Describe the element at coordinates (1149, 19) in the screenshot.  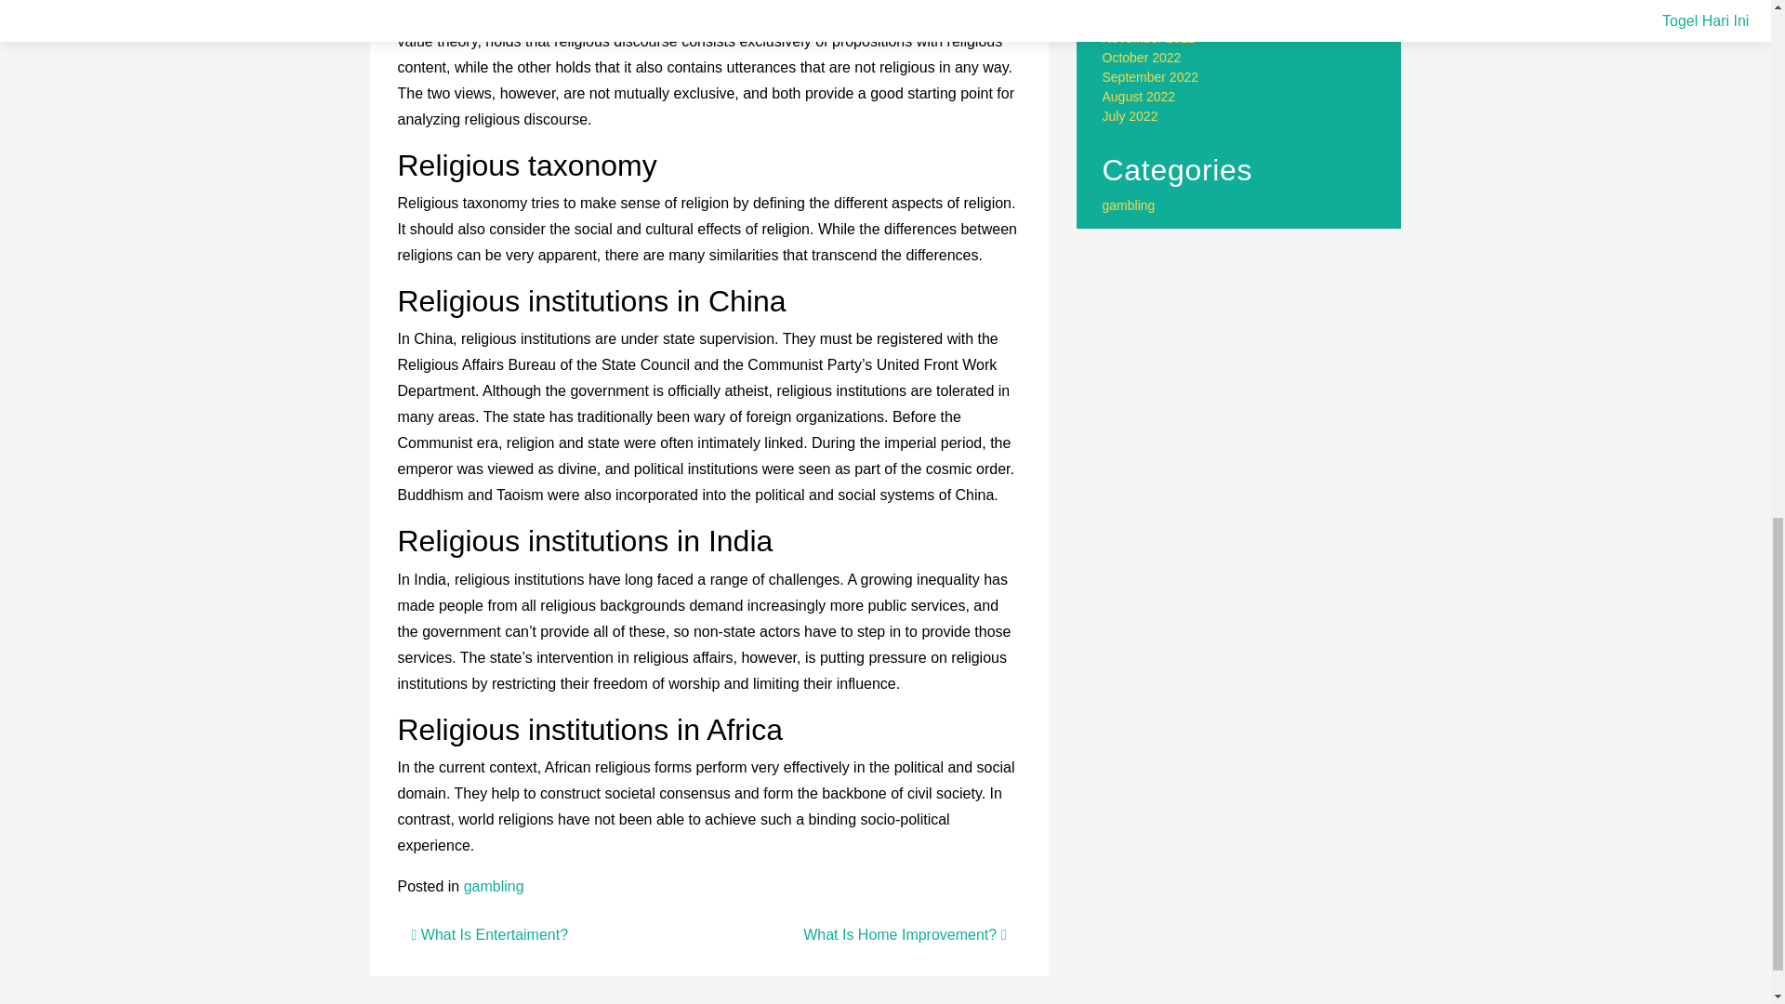
I see `December 2022` at that location.